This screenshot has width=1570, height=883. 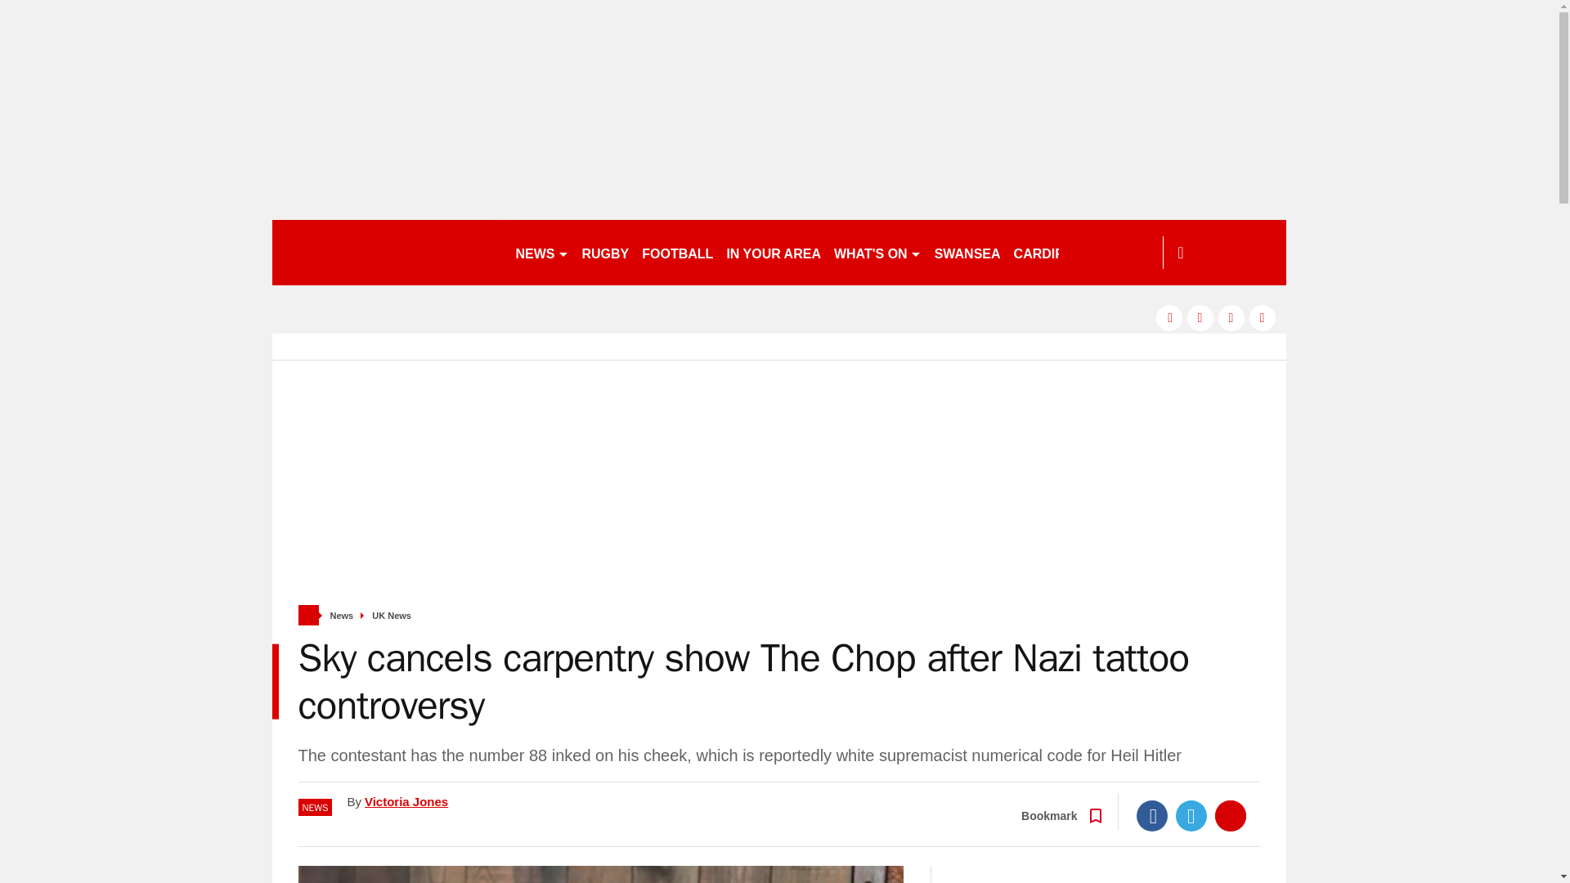 I want to click on RUGBY, so click(x=605, y=252).